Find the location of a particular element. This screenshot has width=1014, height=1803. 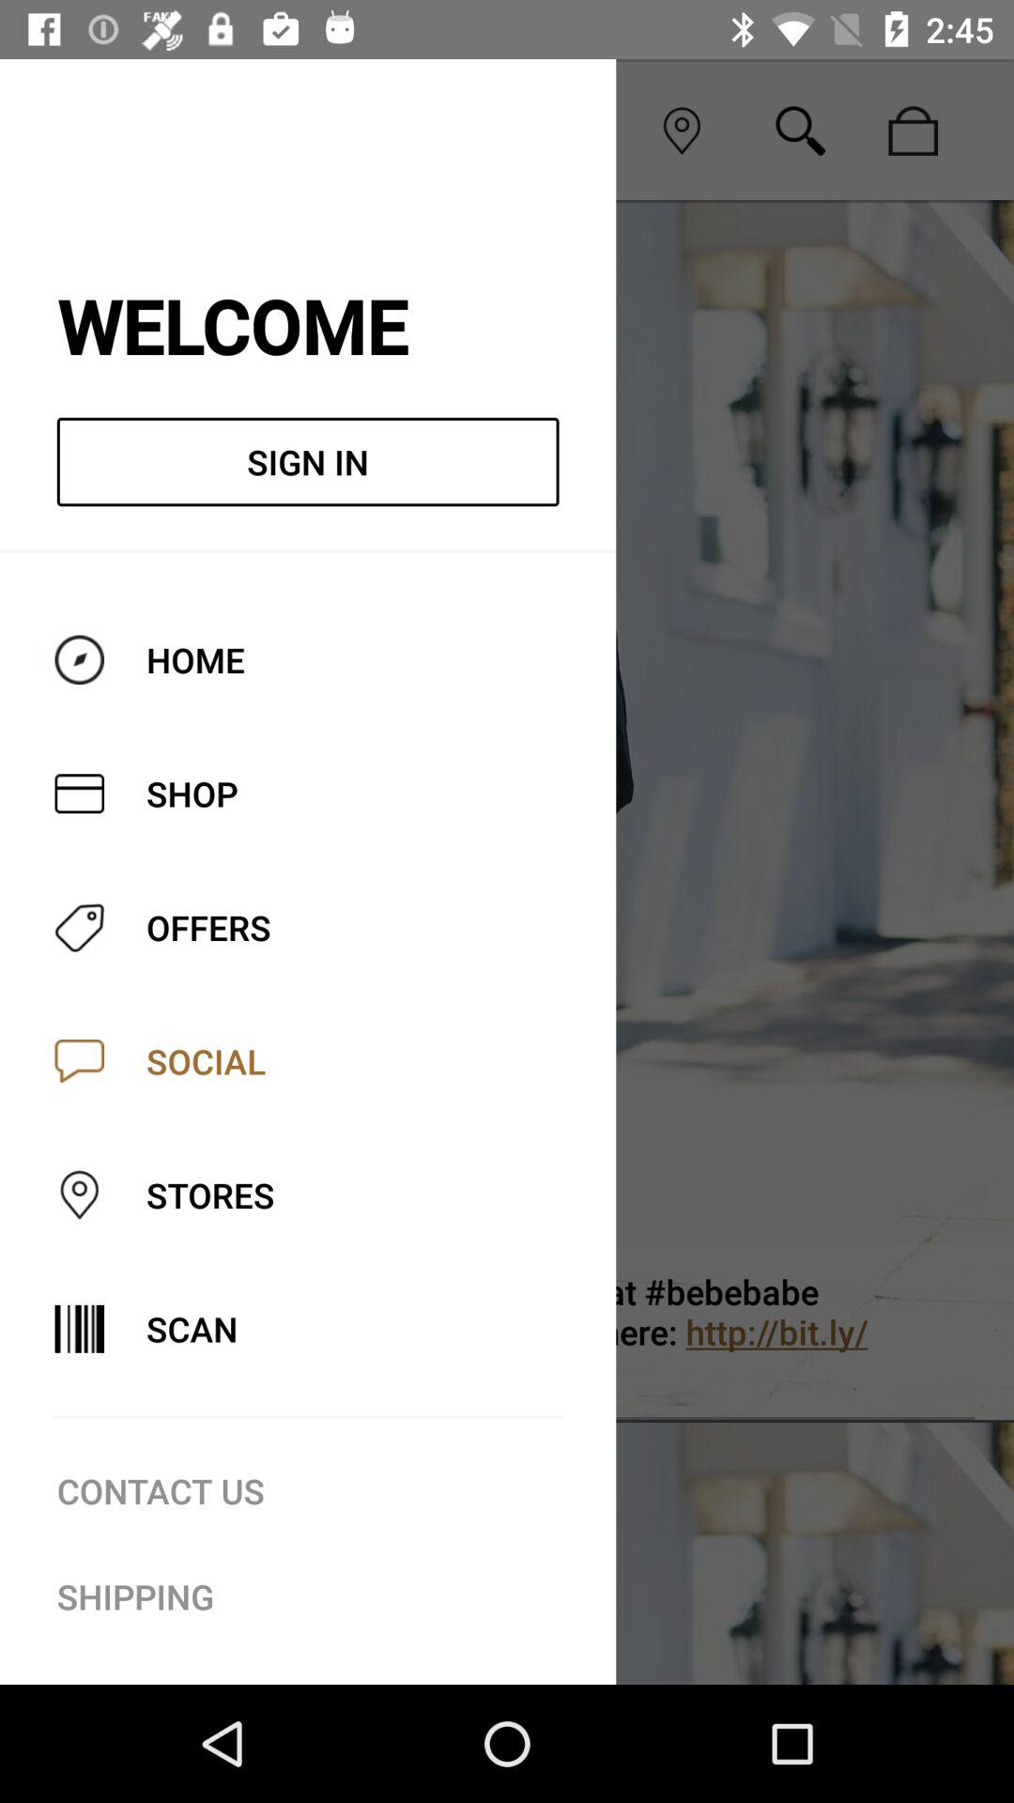

tap embroidered bomber on item is located at coordinates (585, 1332).